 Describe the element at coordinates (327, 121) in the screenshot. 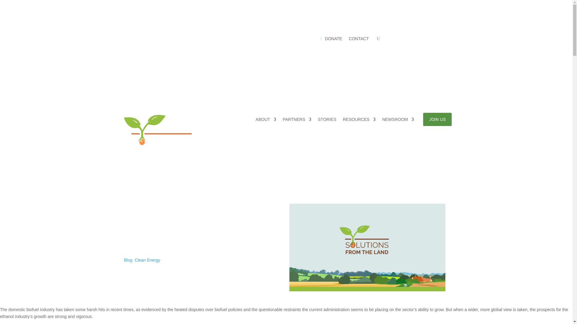

I see `STORIES` at that location.